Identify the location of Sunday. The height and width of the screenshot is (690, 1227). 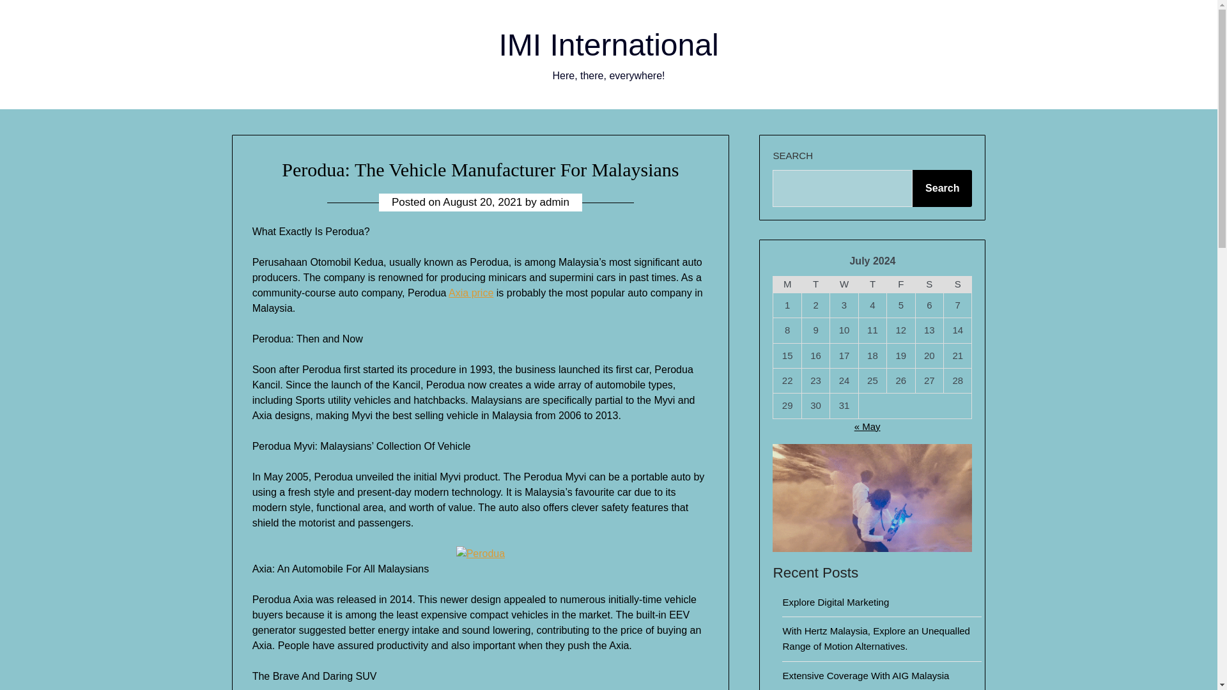
(957, 284).